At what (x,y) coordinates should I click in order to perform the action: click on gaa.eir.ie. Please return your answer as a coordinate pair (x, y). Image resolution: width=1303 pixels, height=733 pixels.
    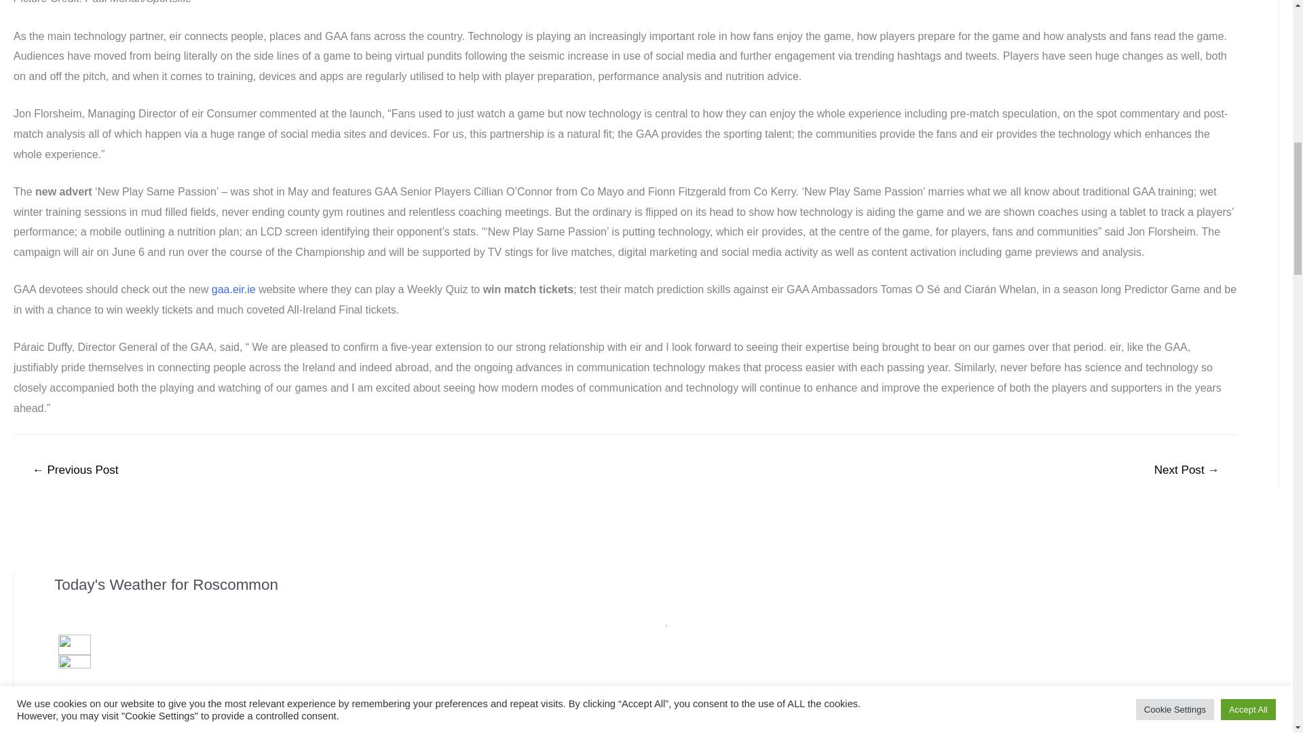
    Looking at the image, I should click on (233, 289).